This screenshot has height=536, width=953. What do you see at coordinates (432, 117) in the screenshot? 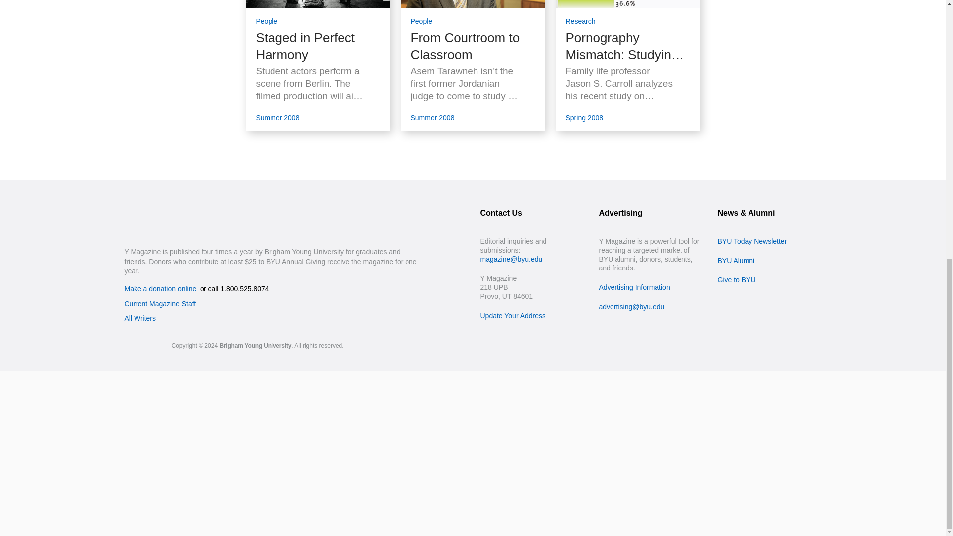
I see `Summer 2008` at bounding box center [432, 117].